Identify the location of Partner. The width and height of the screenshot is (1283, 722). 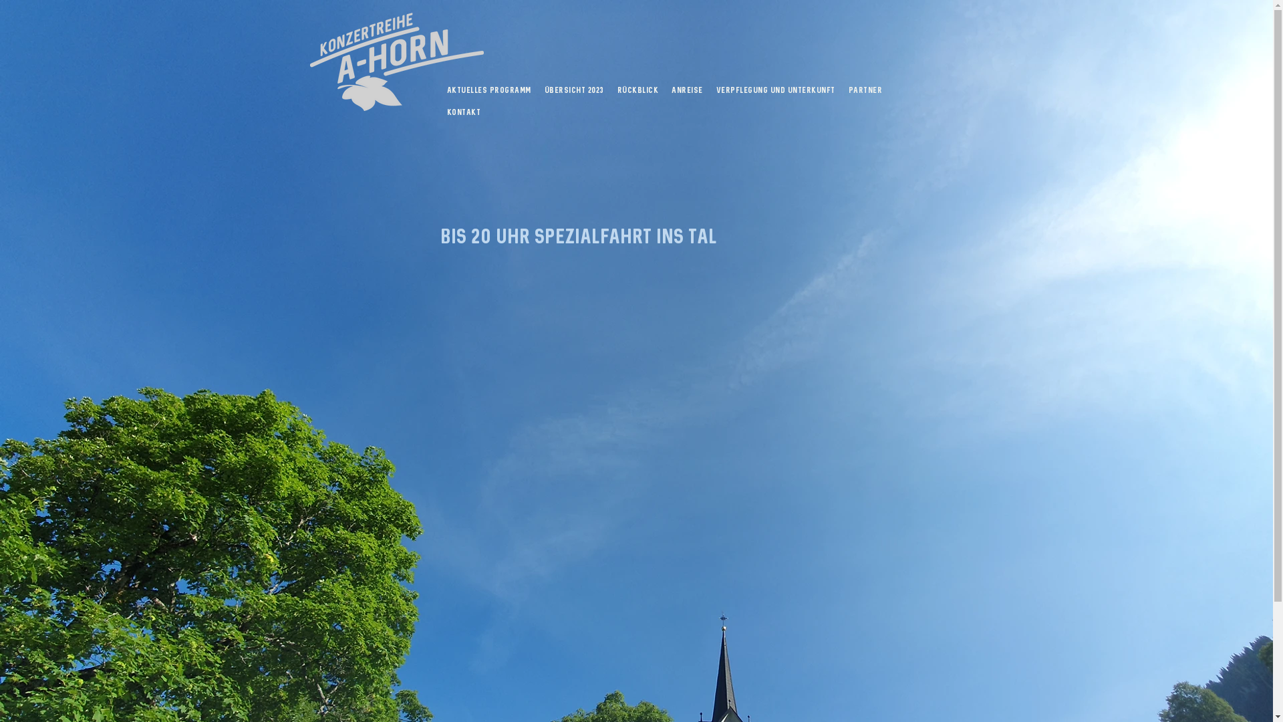
(866, 91).